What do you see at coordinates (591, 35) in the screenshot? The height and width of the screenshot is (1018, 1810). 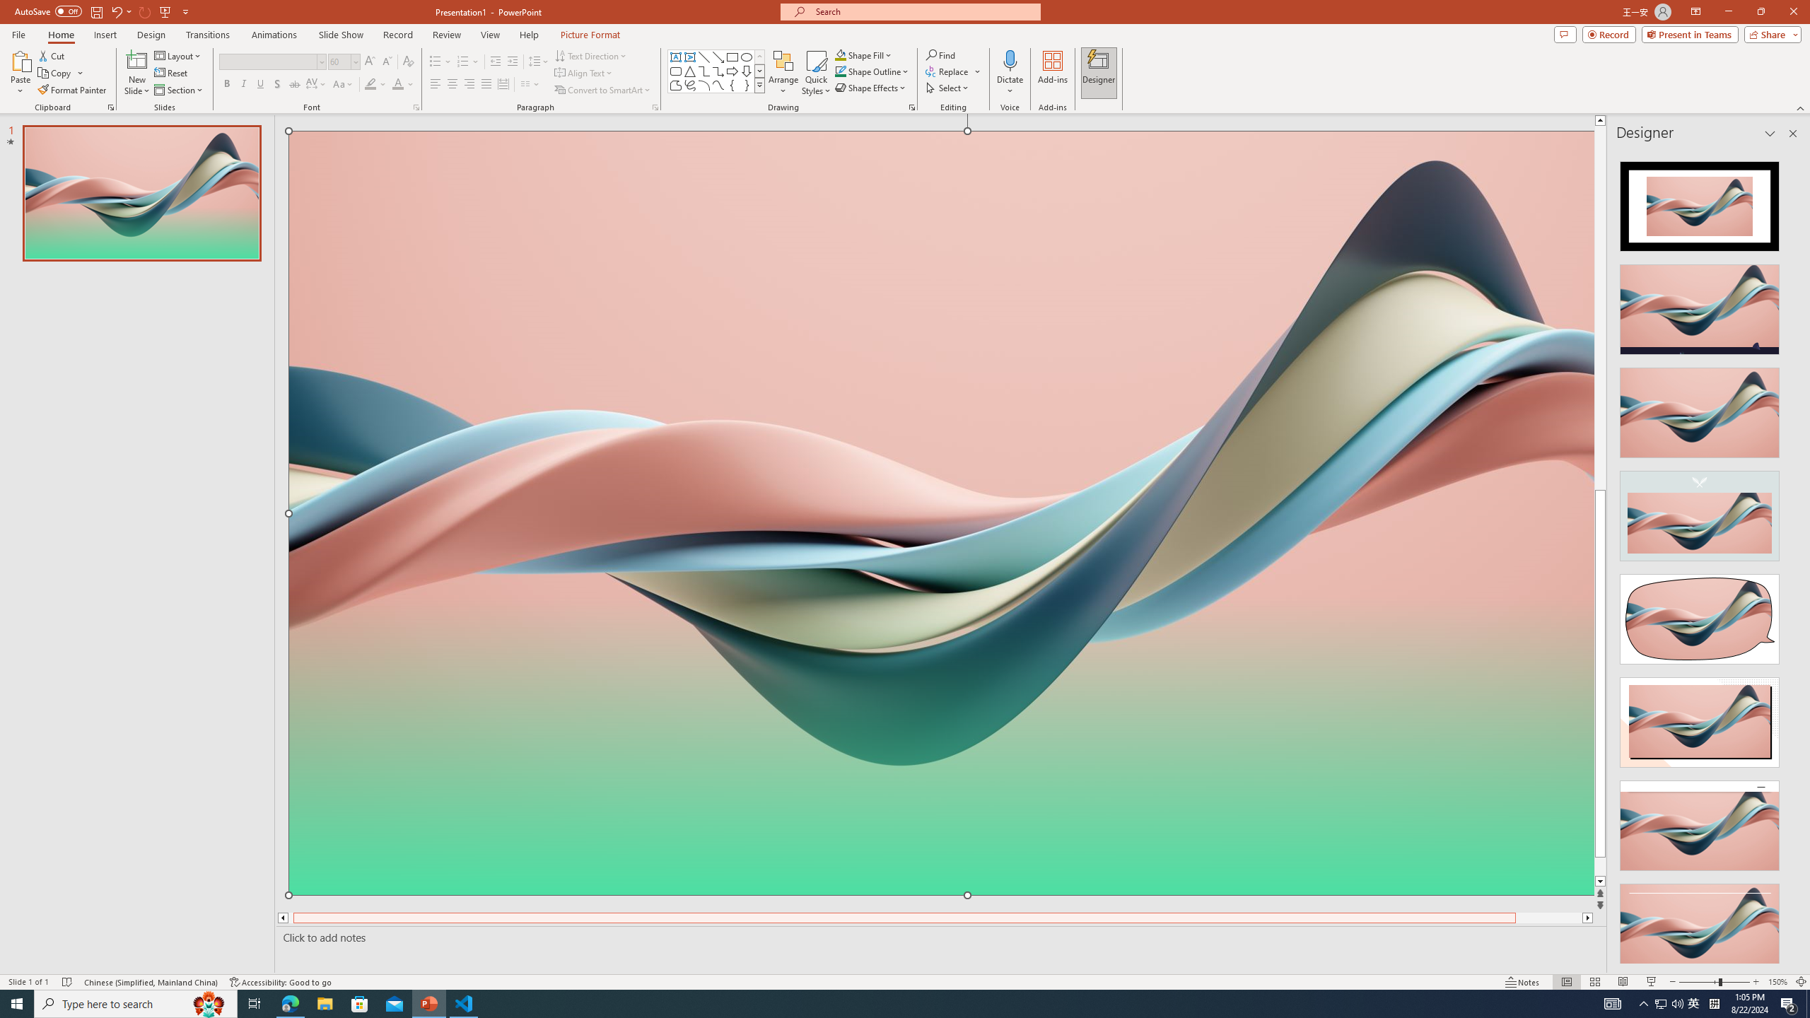 I see `Picture Format` at bounding box center [591, 35].